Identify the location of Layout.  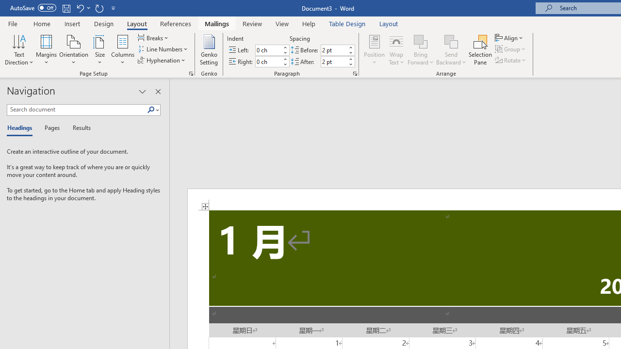
(389, 23).